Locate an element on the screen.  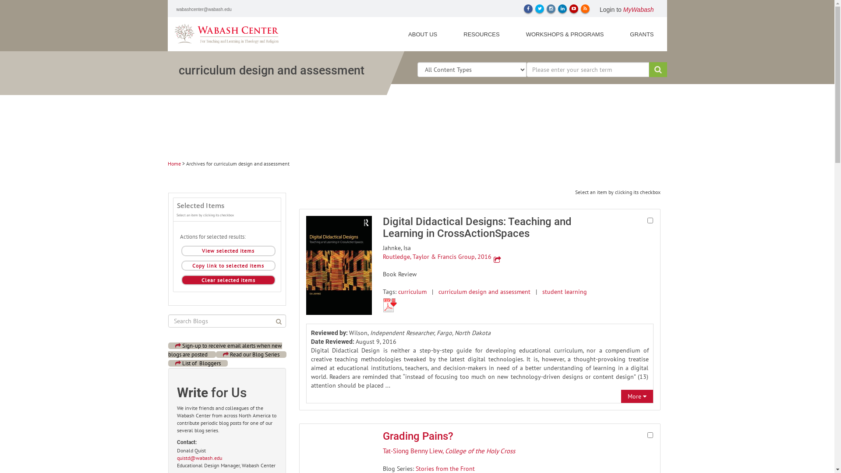
Facebook is located at coordinates (528, 9).